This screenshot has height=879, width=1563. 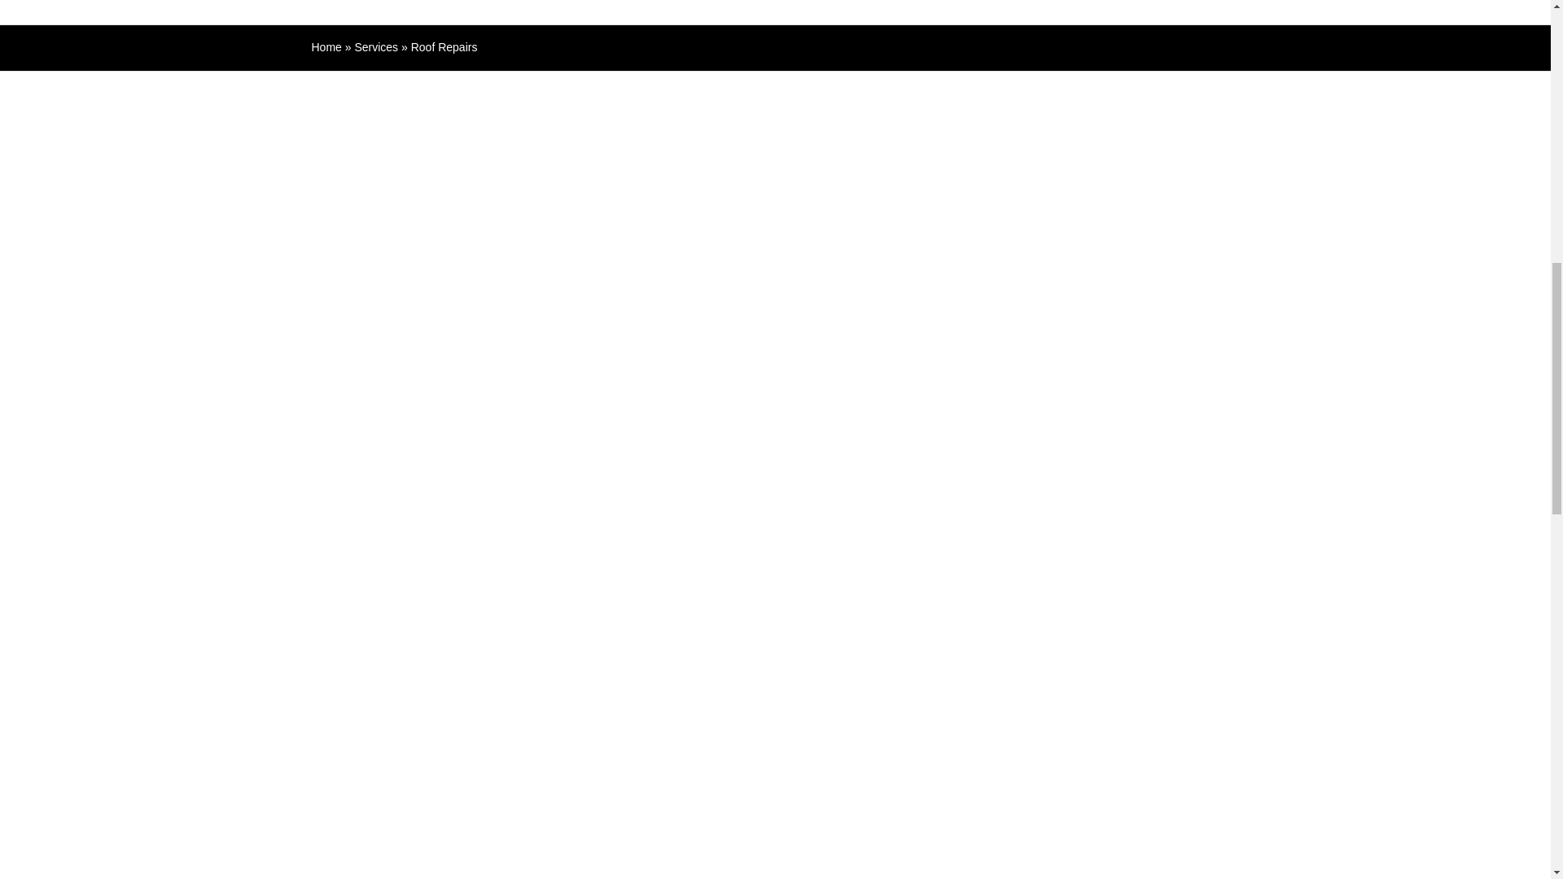 I want to click on Home, so click(x=326, y=46).